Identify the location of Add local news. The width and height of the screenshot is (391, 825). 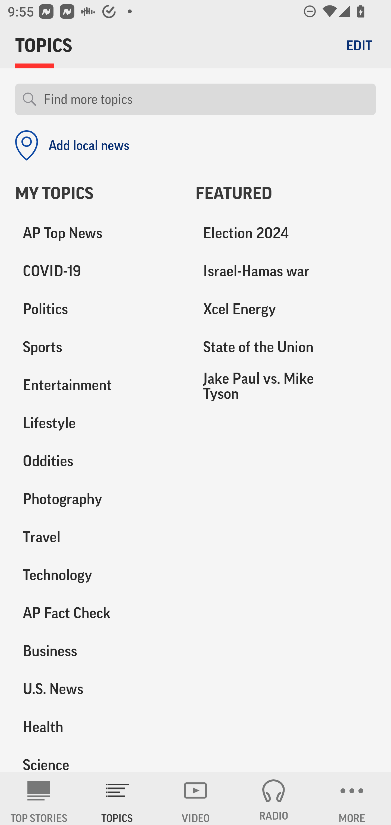
(72, 145).